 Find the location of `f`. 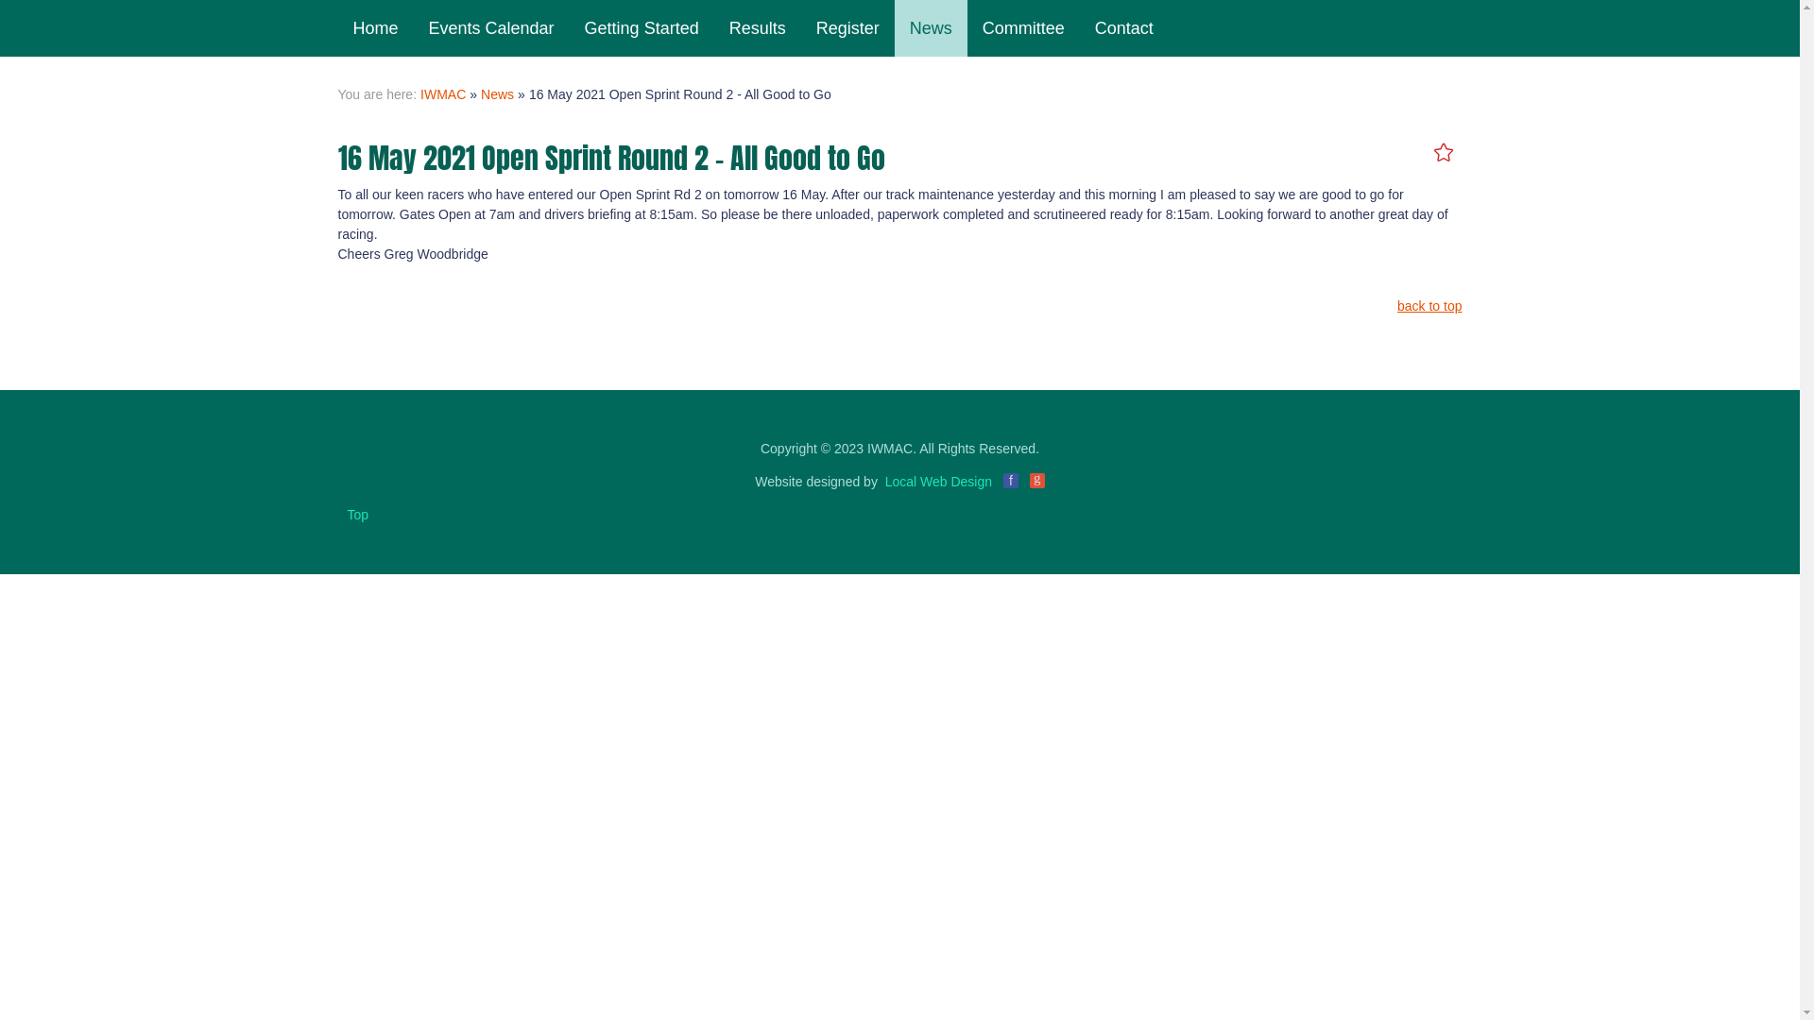

f is located at coordinates (1011, 481).